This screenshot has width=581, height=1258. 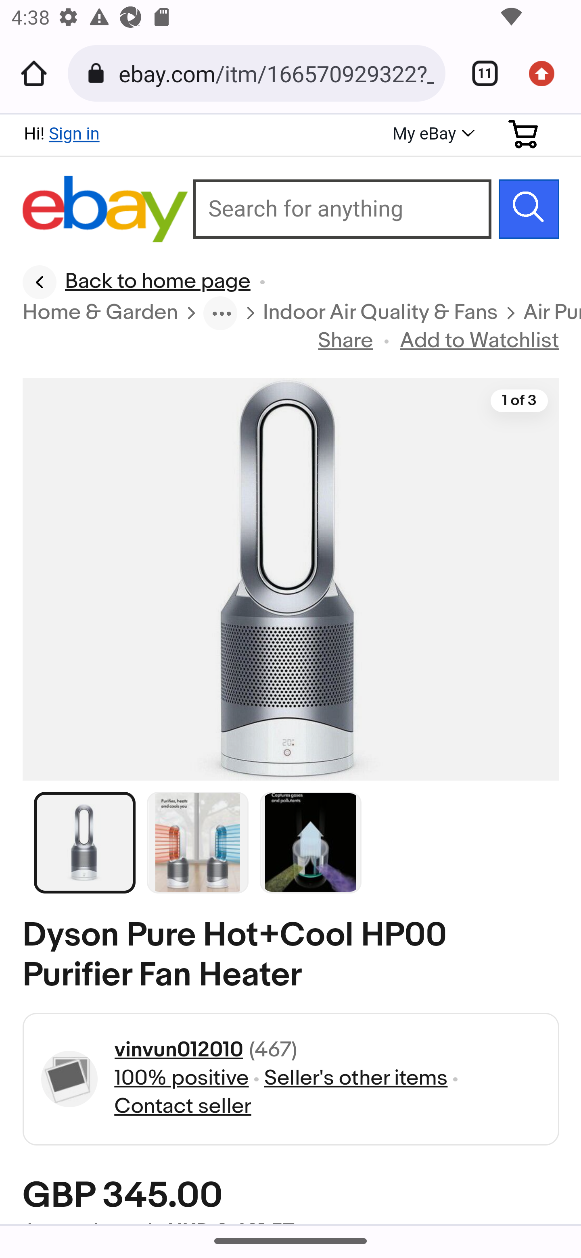 What do you see at coordinates (432, 135) in the screenshot?
I see `My eBay` at bounding box center [432, 135].